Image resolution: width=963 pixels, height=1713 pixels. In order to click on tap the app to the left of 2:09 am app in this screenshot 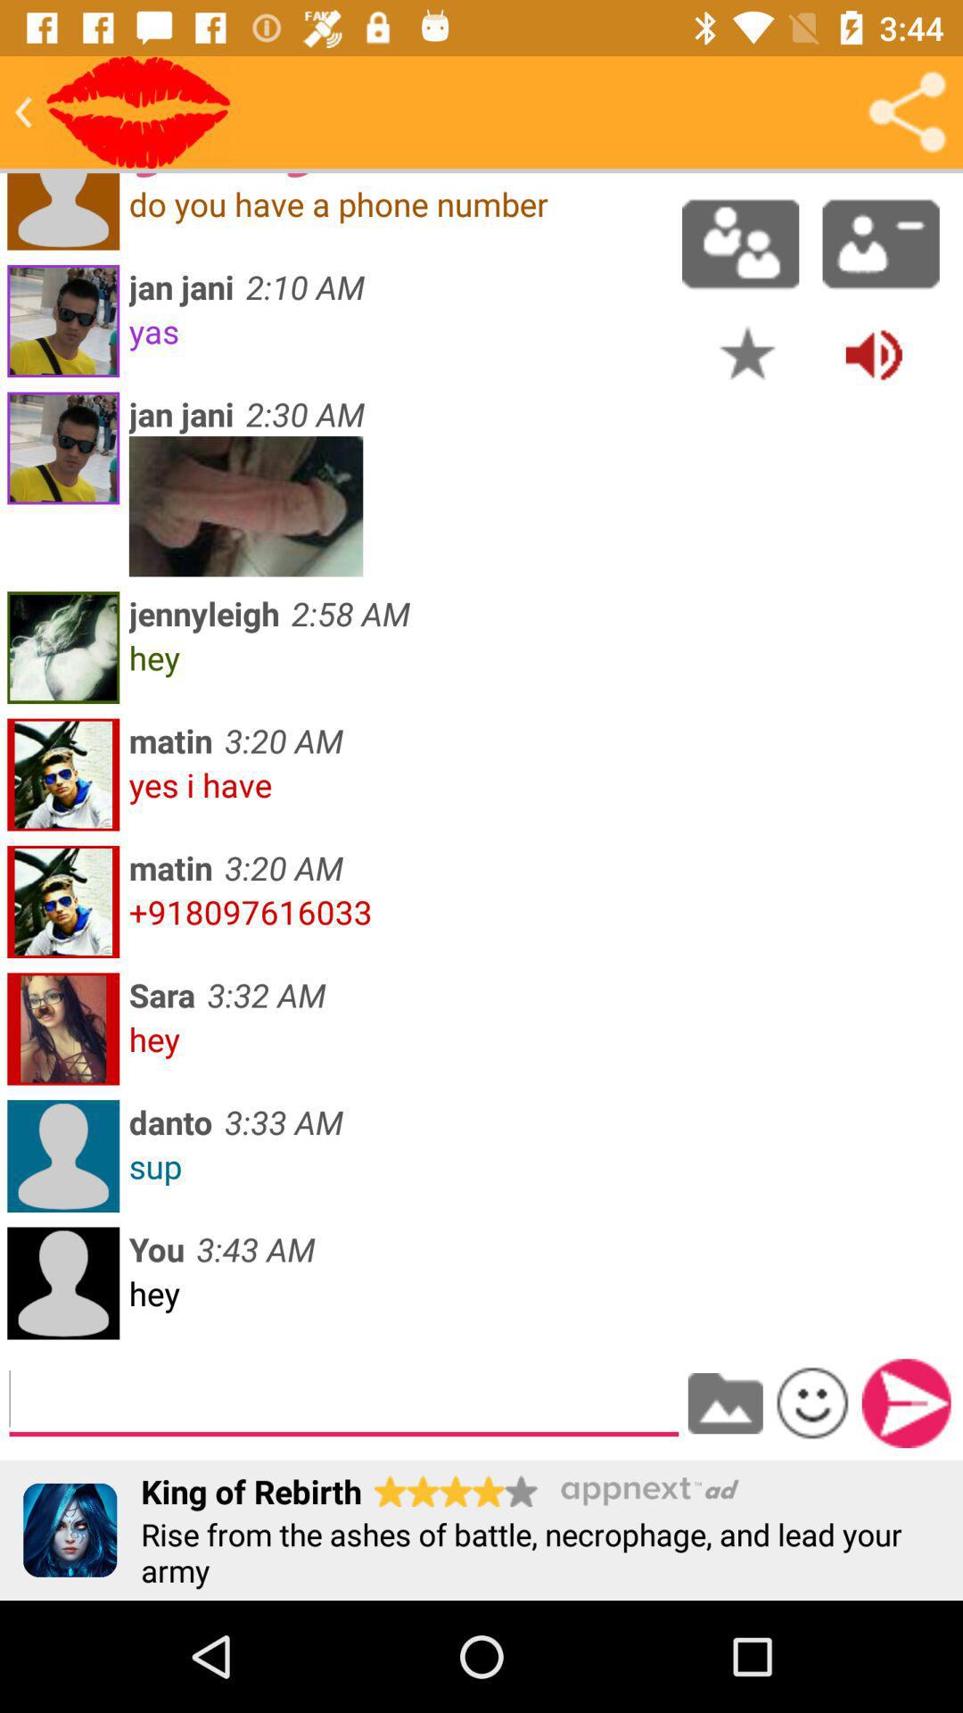, I will do `click(138, 112)`.